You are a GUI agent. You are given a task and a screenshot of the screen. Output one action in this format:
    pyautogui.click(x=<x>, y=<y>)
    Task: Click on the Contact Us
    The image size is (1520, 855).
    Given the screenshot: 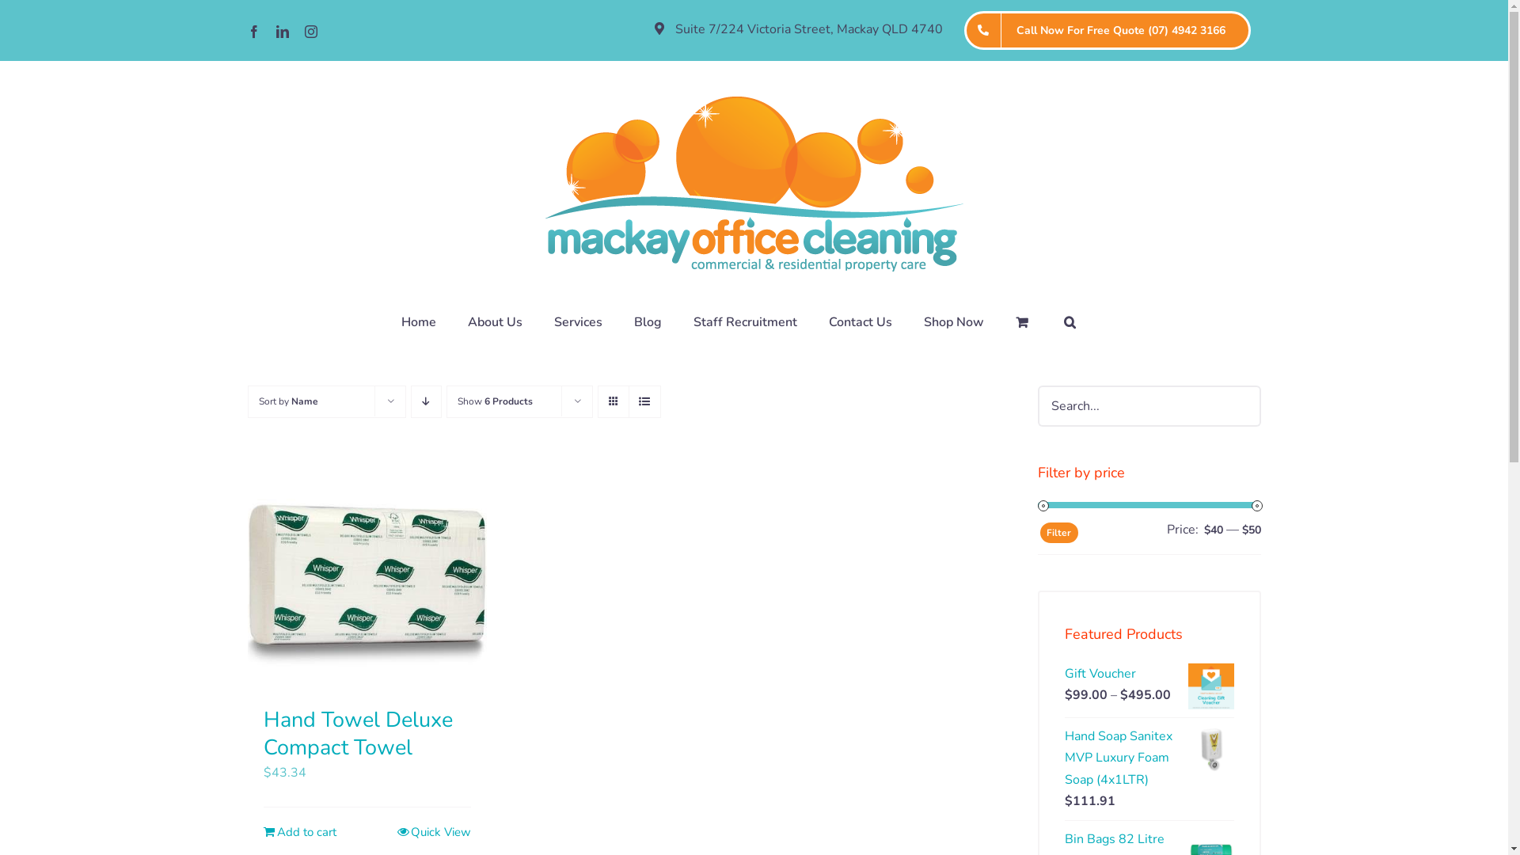 What is the action you would take?
    pyautogui.click(x=860, y=321)
    